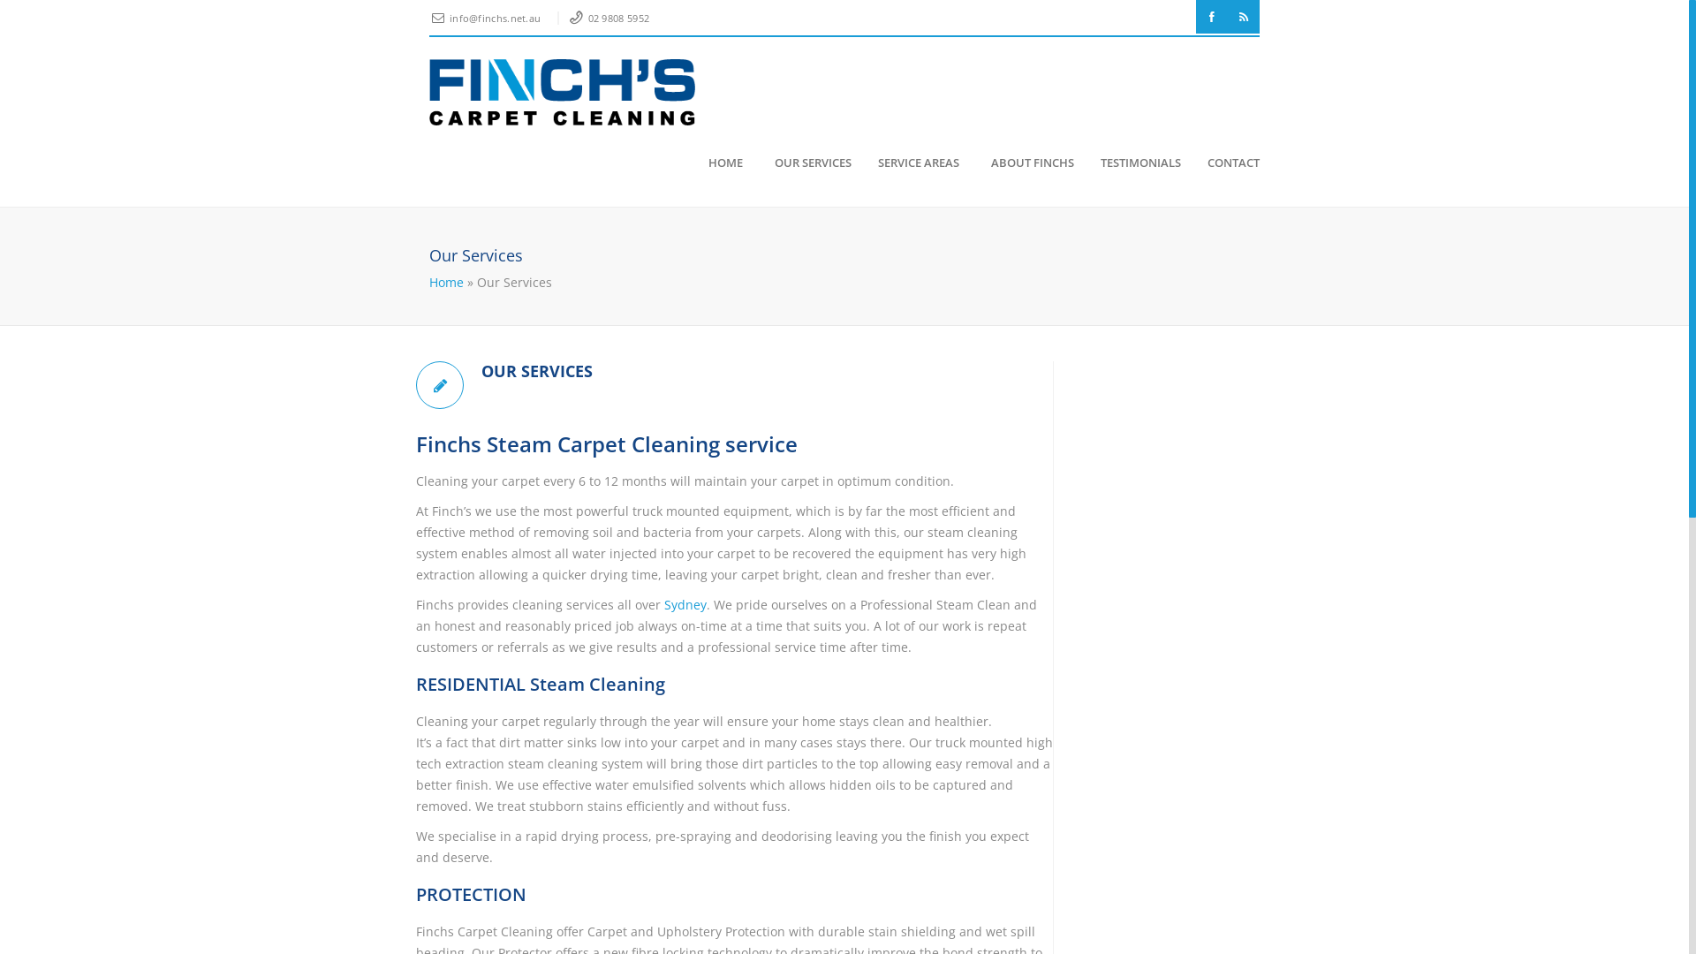 Image resolution: width=1696 pixels, height=954 pixels. What do you see at coordinates (447, 283) in the screenshot?
I see `Home` at bounding box center [447, 283].